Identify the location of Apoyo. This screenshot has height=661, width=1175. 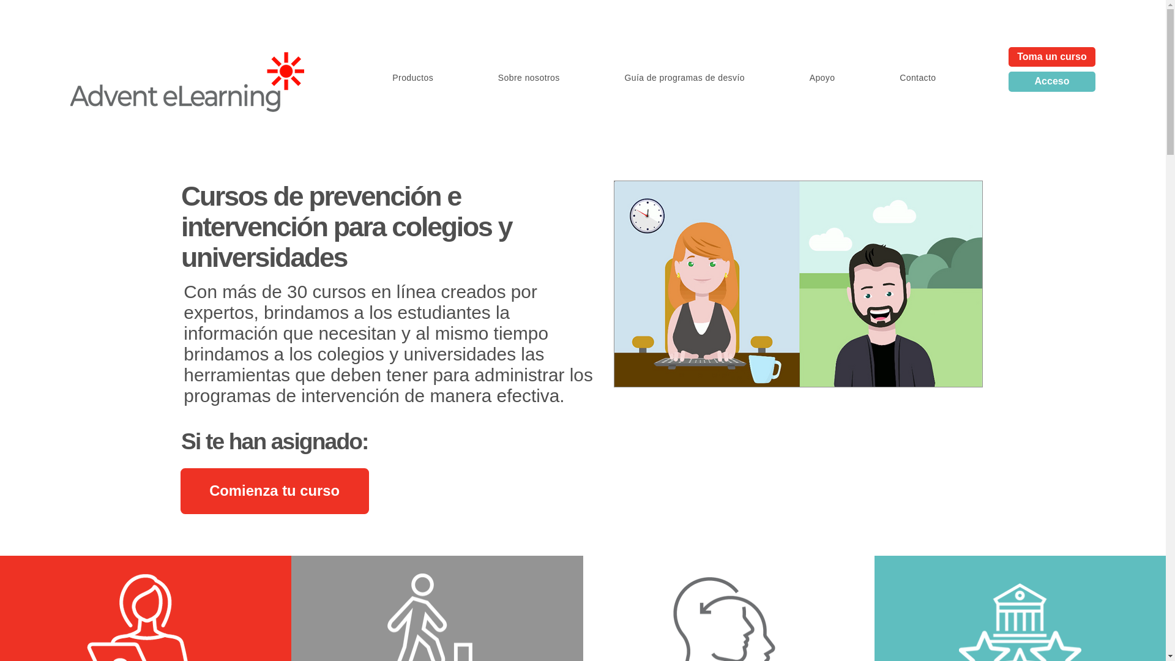
(822, 78).